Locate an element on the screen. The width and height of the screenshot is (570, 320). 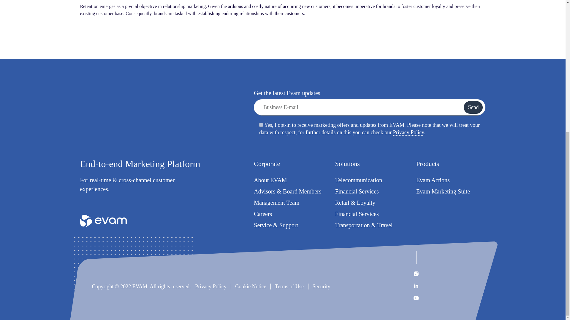
1 is located at coordinates (261, 124).